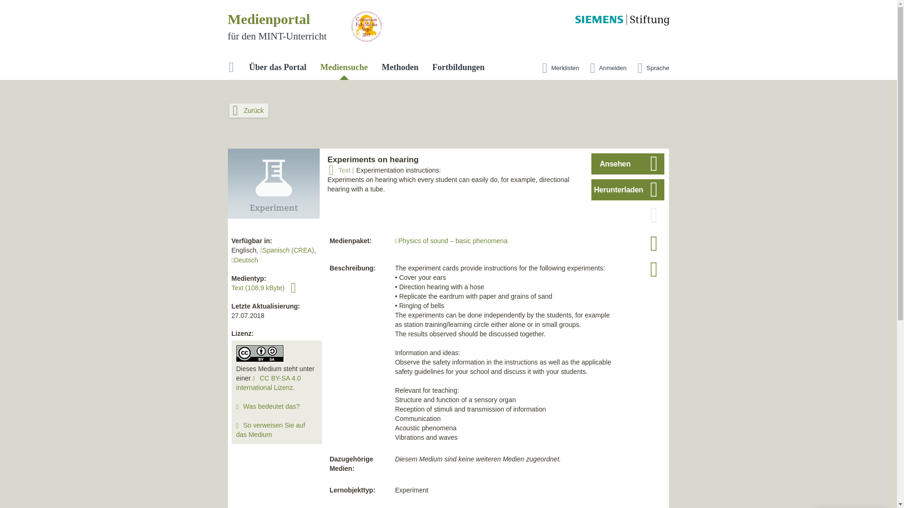 This screenshot has height=508, width=904. I want to click on Methoden, so click(400, 68).